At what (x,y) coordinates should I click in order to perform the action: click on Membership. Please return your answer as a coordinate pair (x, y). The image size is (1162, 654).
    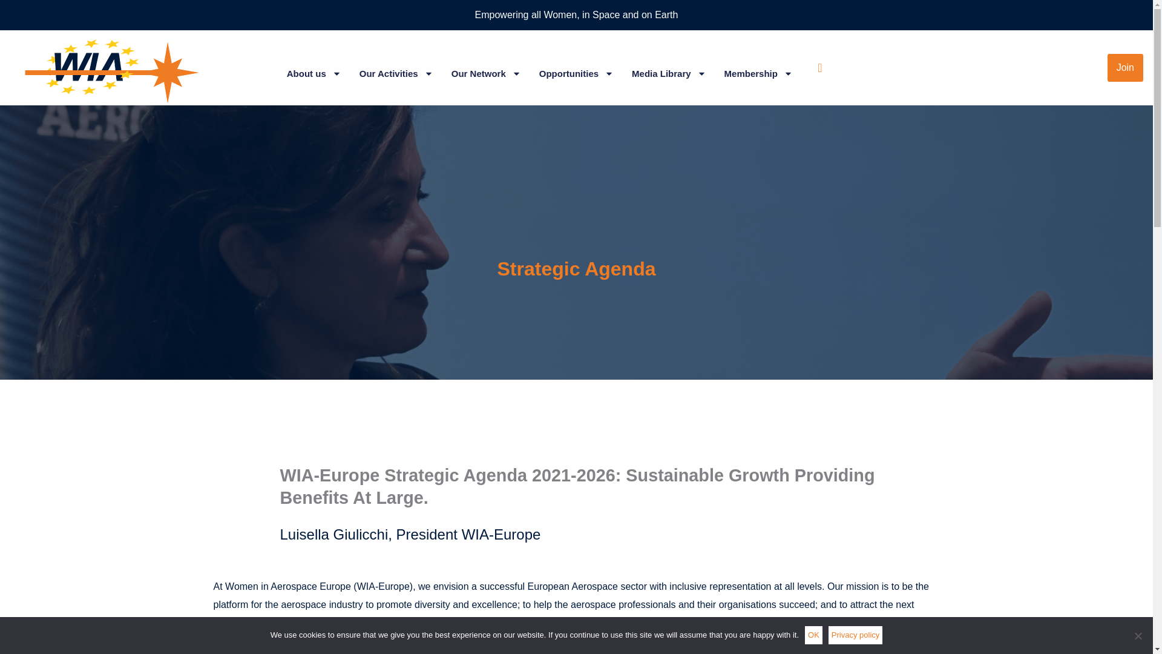
    Looking at the image, I should click on (758, 74).